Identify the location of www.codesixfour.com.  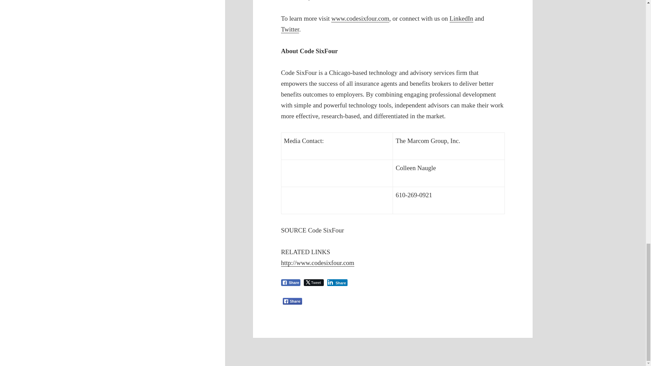
(360, 18).